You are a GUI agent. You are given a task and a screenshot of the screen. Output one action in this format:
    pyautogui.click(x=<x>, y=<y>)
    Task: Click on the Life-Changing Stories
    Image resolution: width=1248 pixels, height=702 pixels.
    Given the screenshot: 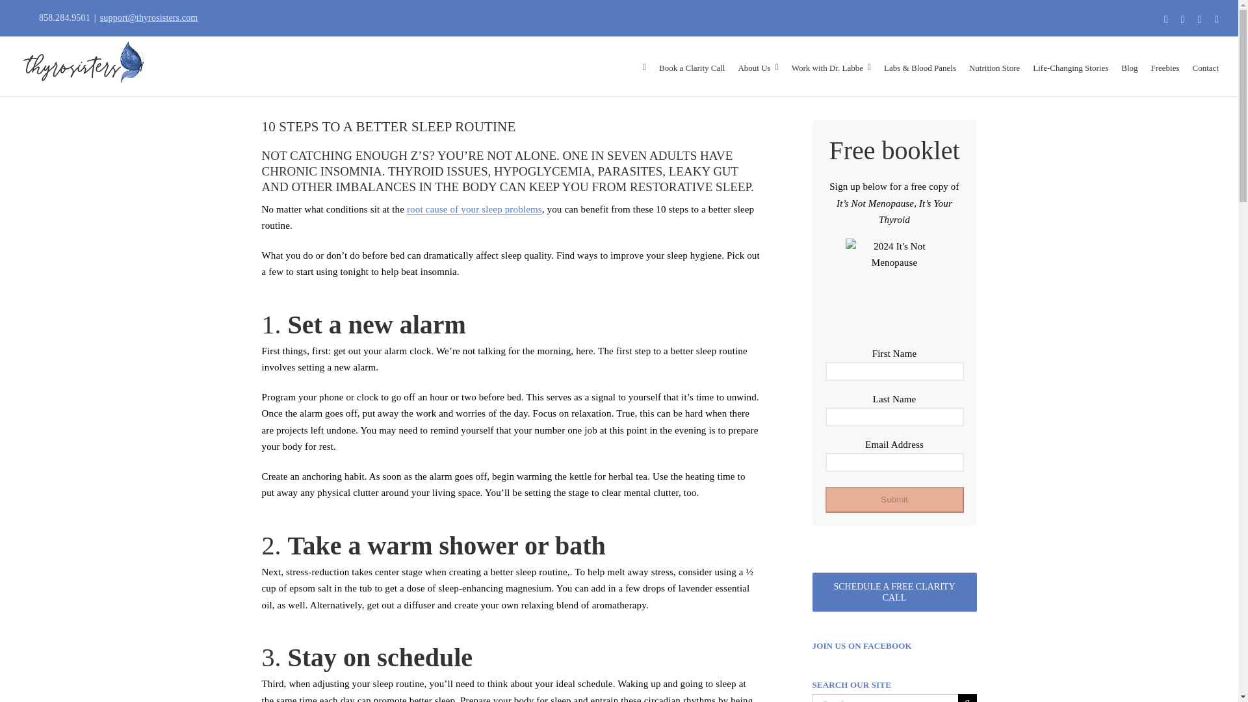 What is the action you would take?
    pyautogui.click(x=1070, y=66)
    